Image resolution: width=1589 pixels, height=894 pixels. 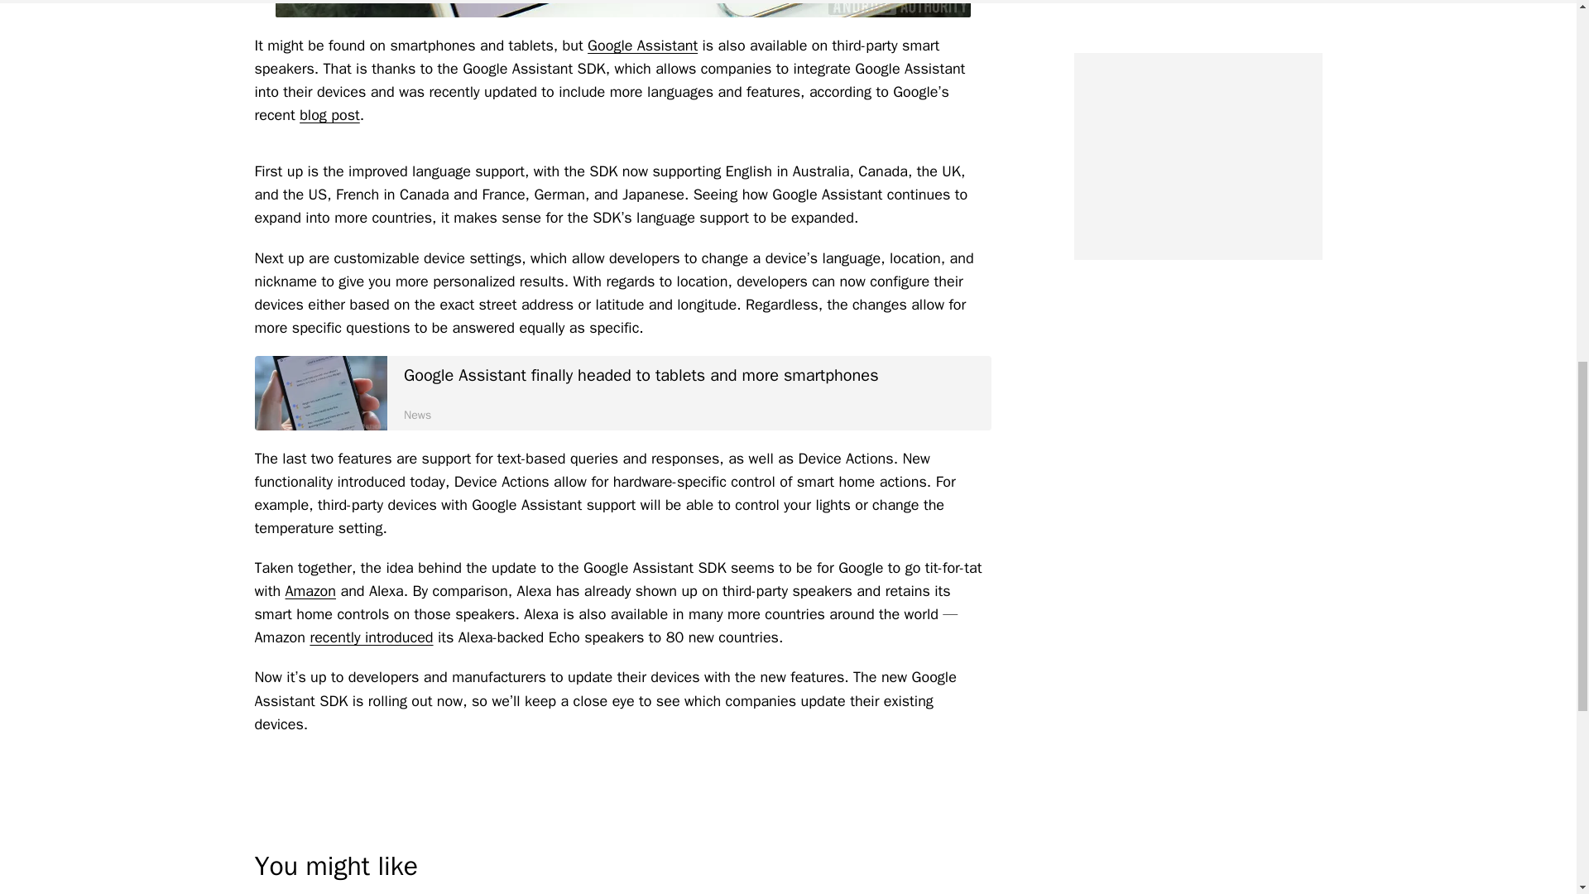 What do you see at coordinates (622, 8) in the screenshot?
I see `Google Assistant Close` at bounding box center [622, 8].